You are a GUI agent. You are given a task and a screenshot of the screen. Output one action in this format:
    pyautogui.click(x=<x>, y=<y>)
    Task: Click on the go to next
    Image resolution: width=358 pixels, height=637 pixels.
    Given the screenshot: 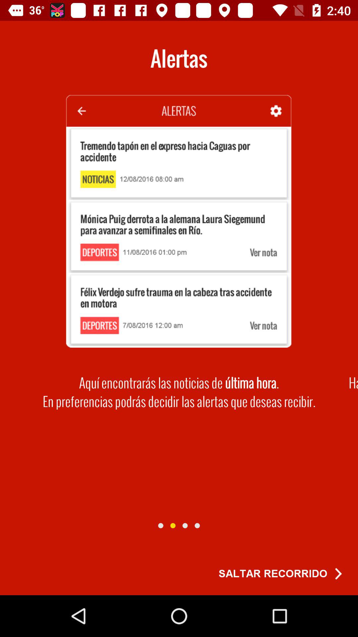 What is the action you would take?
    pyautogui.click(x=173, y=526)
    